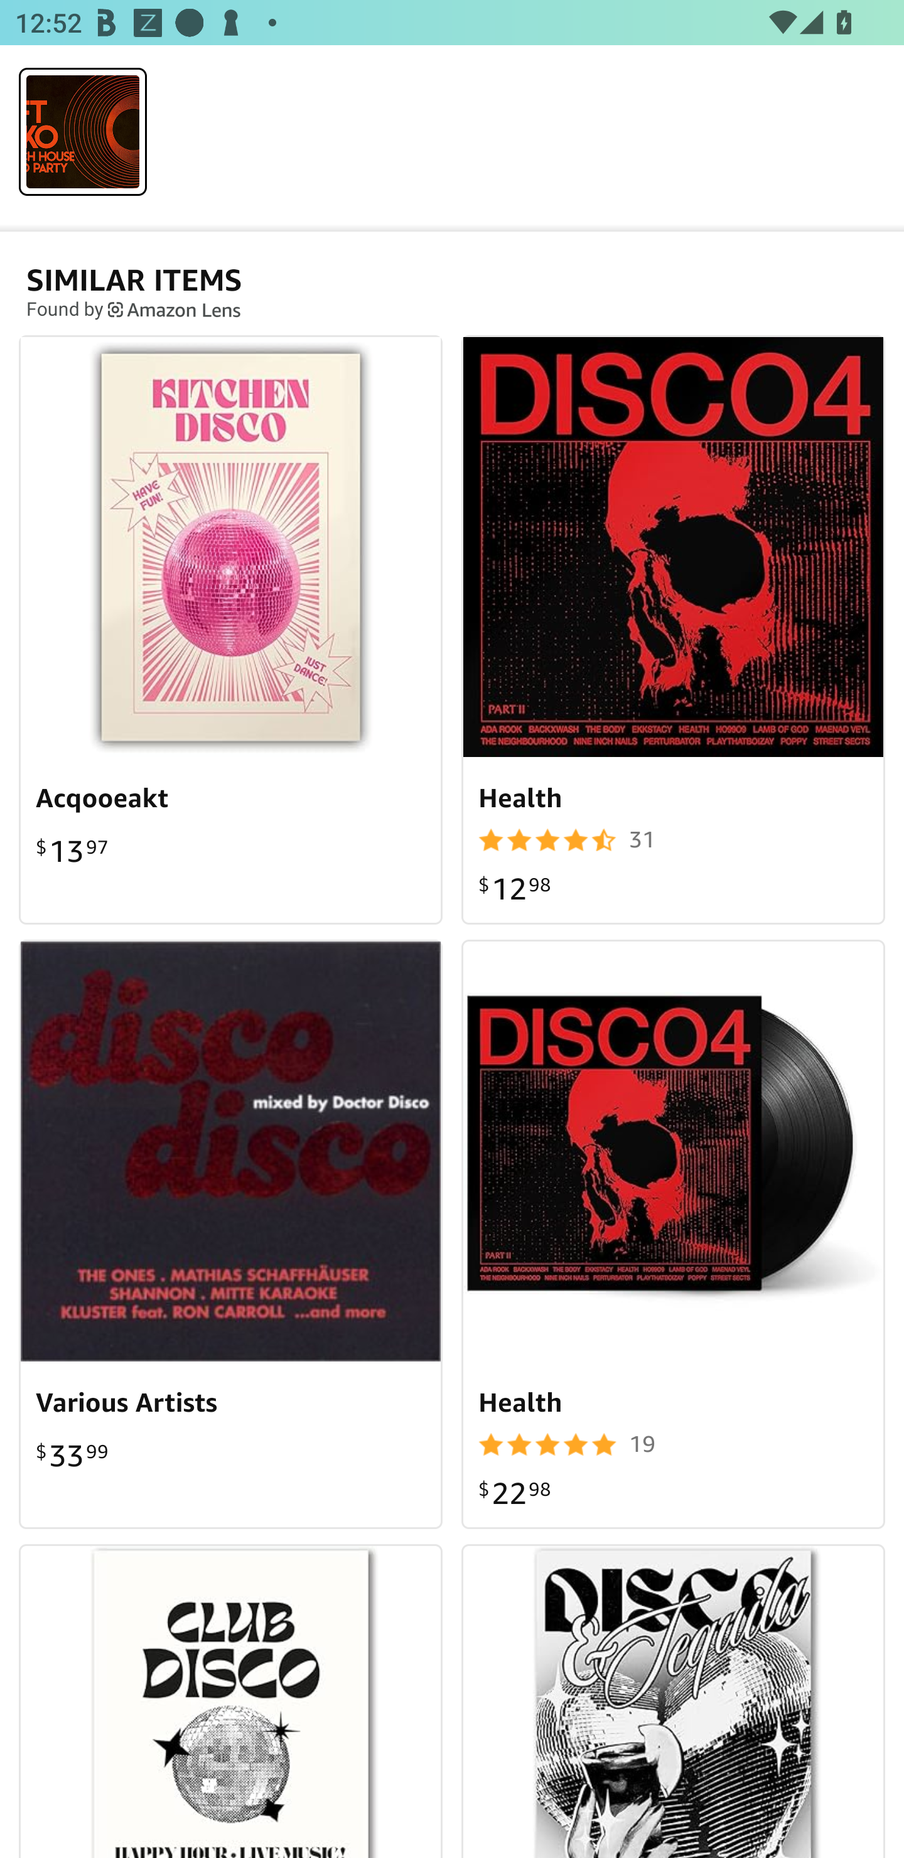  Describe the element at coordinates (673, 630) in the screenshot. I see `Health 31 $ 12 98` at that location.